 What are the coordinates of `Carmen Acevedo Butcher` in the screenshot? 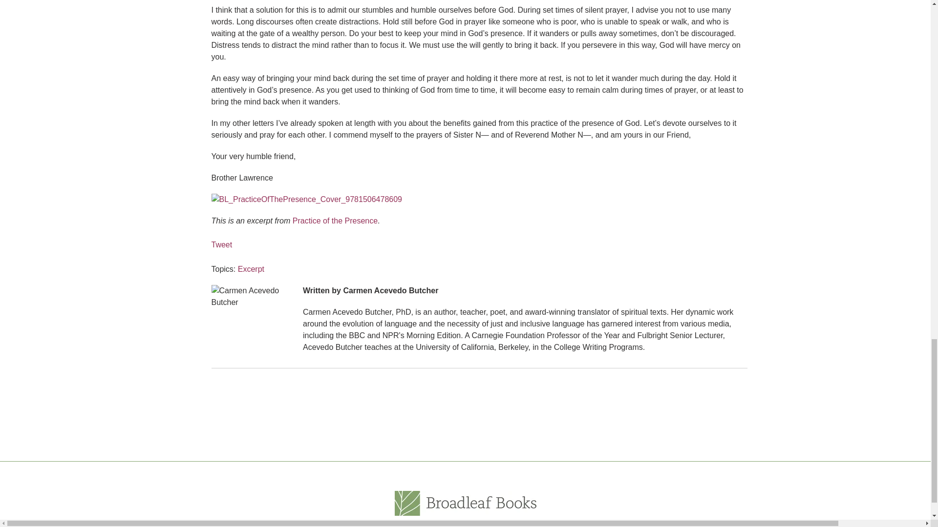 It's located at (390, 290).